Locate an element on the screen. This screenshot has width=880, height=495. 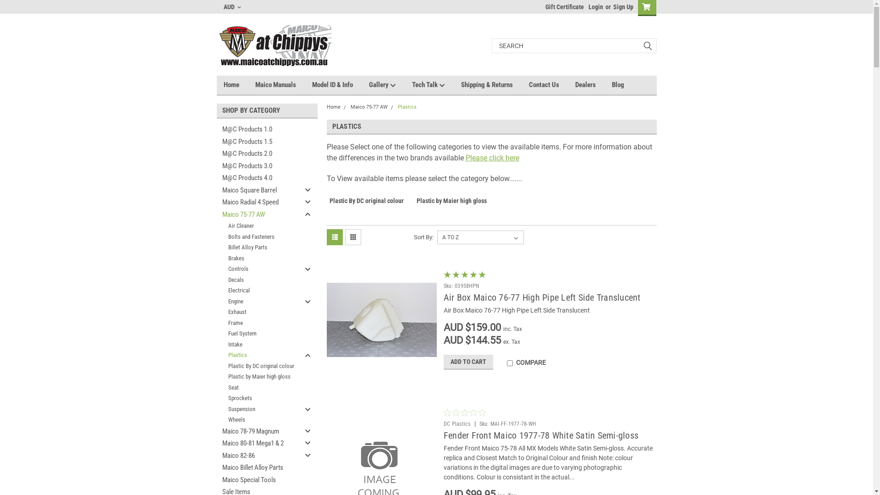
Sku: MAI-FF-1977-78-WH is located at coordinates (508, 424).